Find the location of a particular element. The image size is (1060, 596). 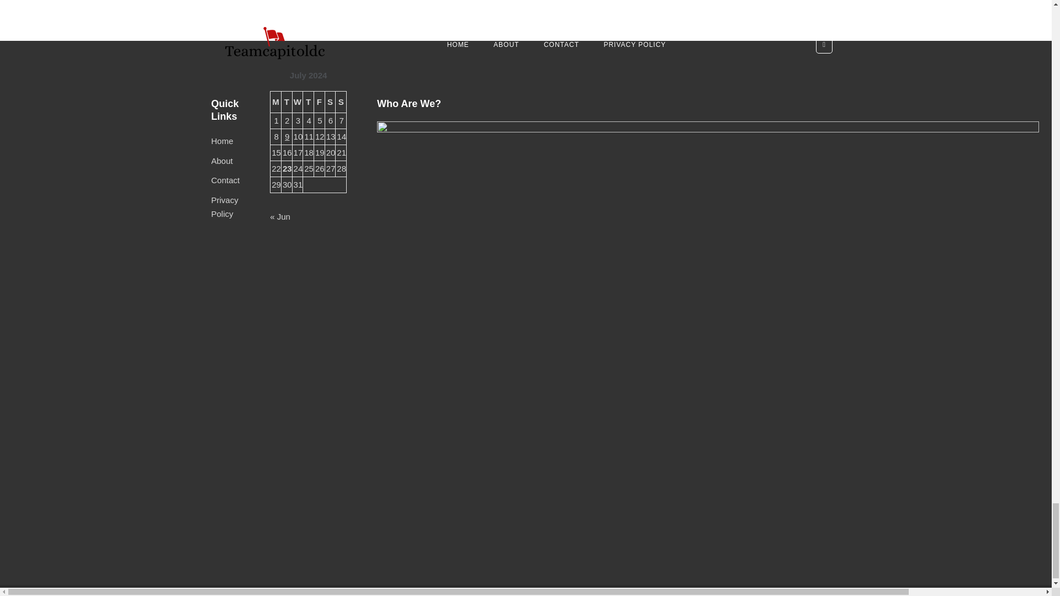

Sunday is located at coordinates (341, 102).